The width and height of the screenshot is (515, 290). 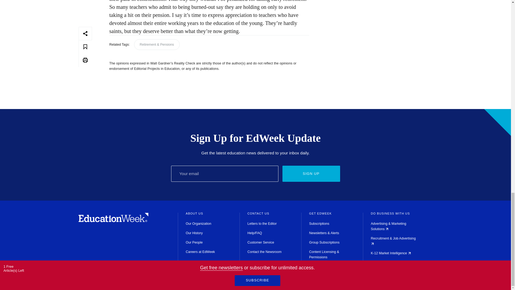 I want to click on Homepage, so click(x=113, y=221).